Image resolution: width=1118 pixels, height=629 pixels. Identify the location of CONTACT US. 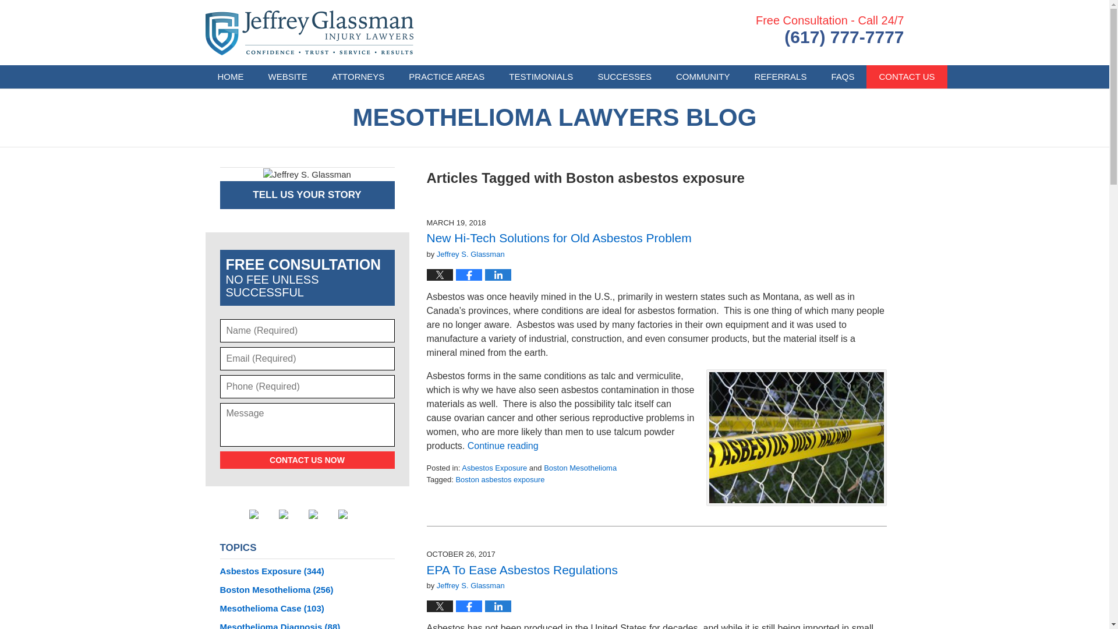
(907, 77).